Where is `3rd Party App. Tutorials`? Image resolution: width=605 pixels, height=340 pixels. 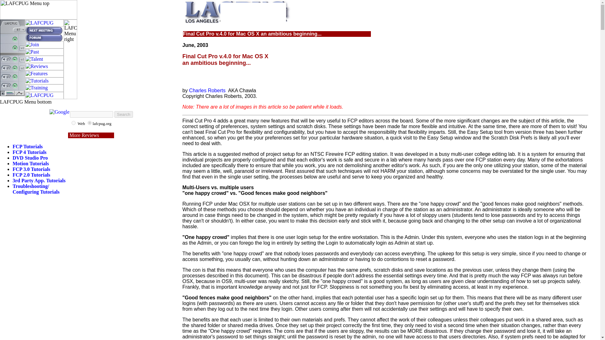
3rd Party App. Tutorials is located at coordinates (39, 180).